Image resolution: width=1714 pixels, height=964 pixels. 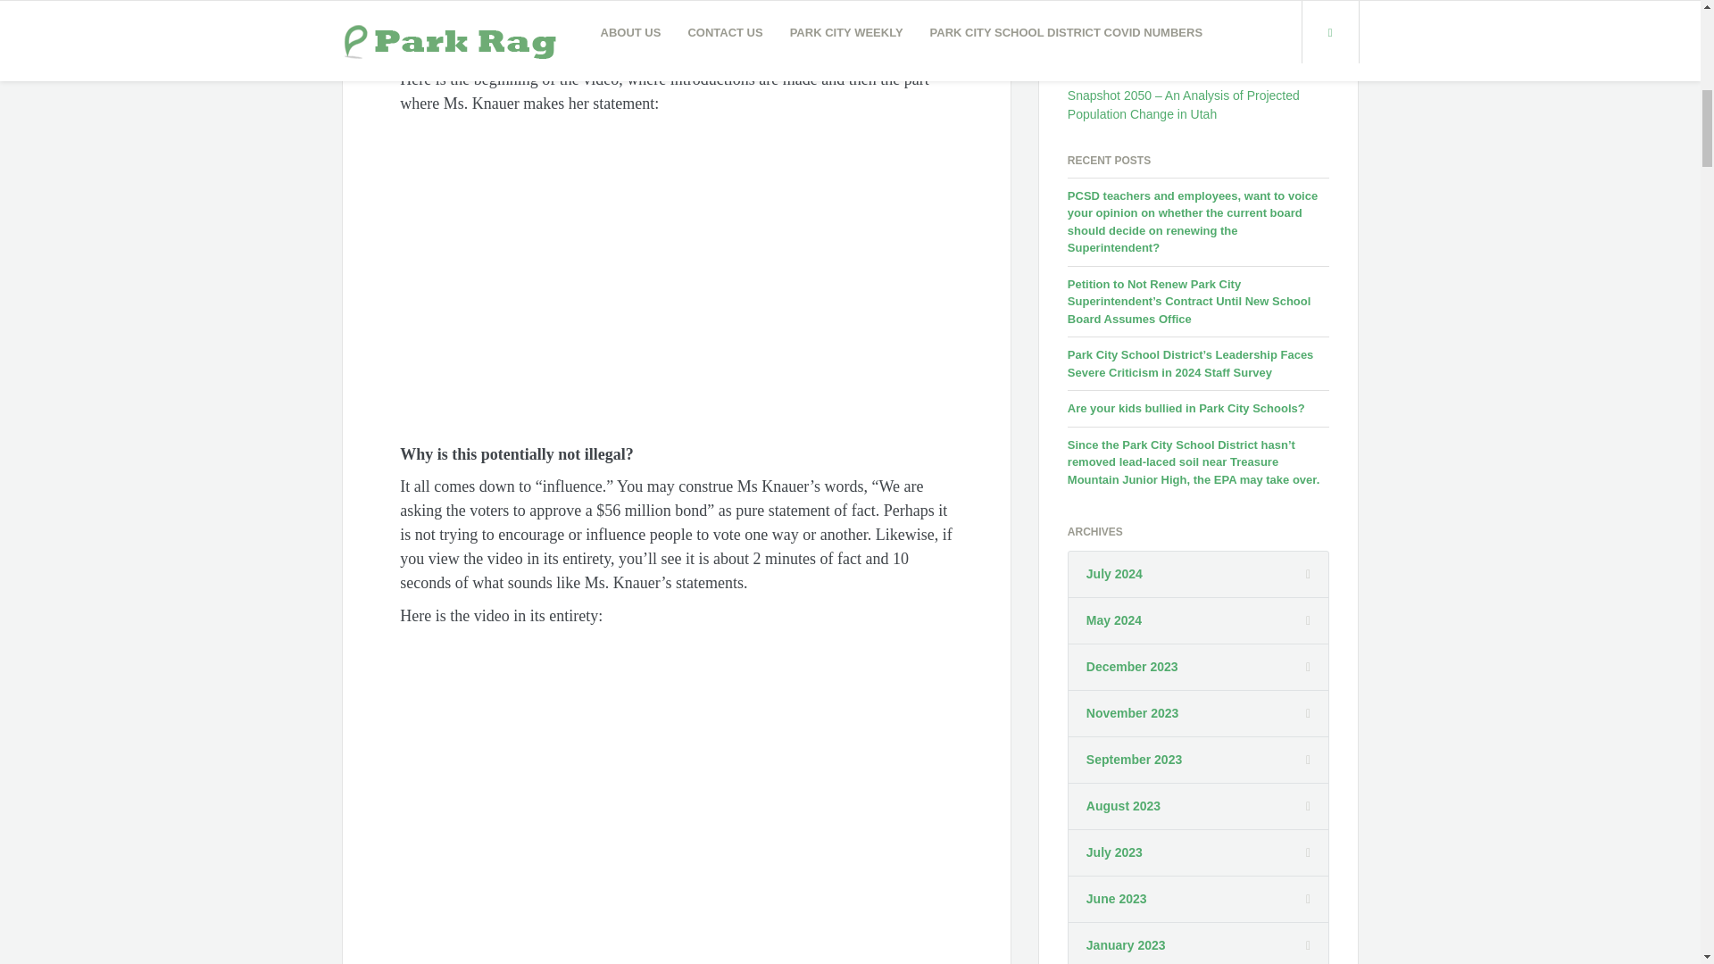 I want to click on Summit County Short Term Transportation Needs Identification, so click(x=1184, y=63).